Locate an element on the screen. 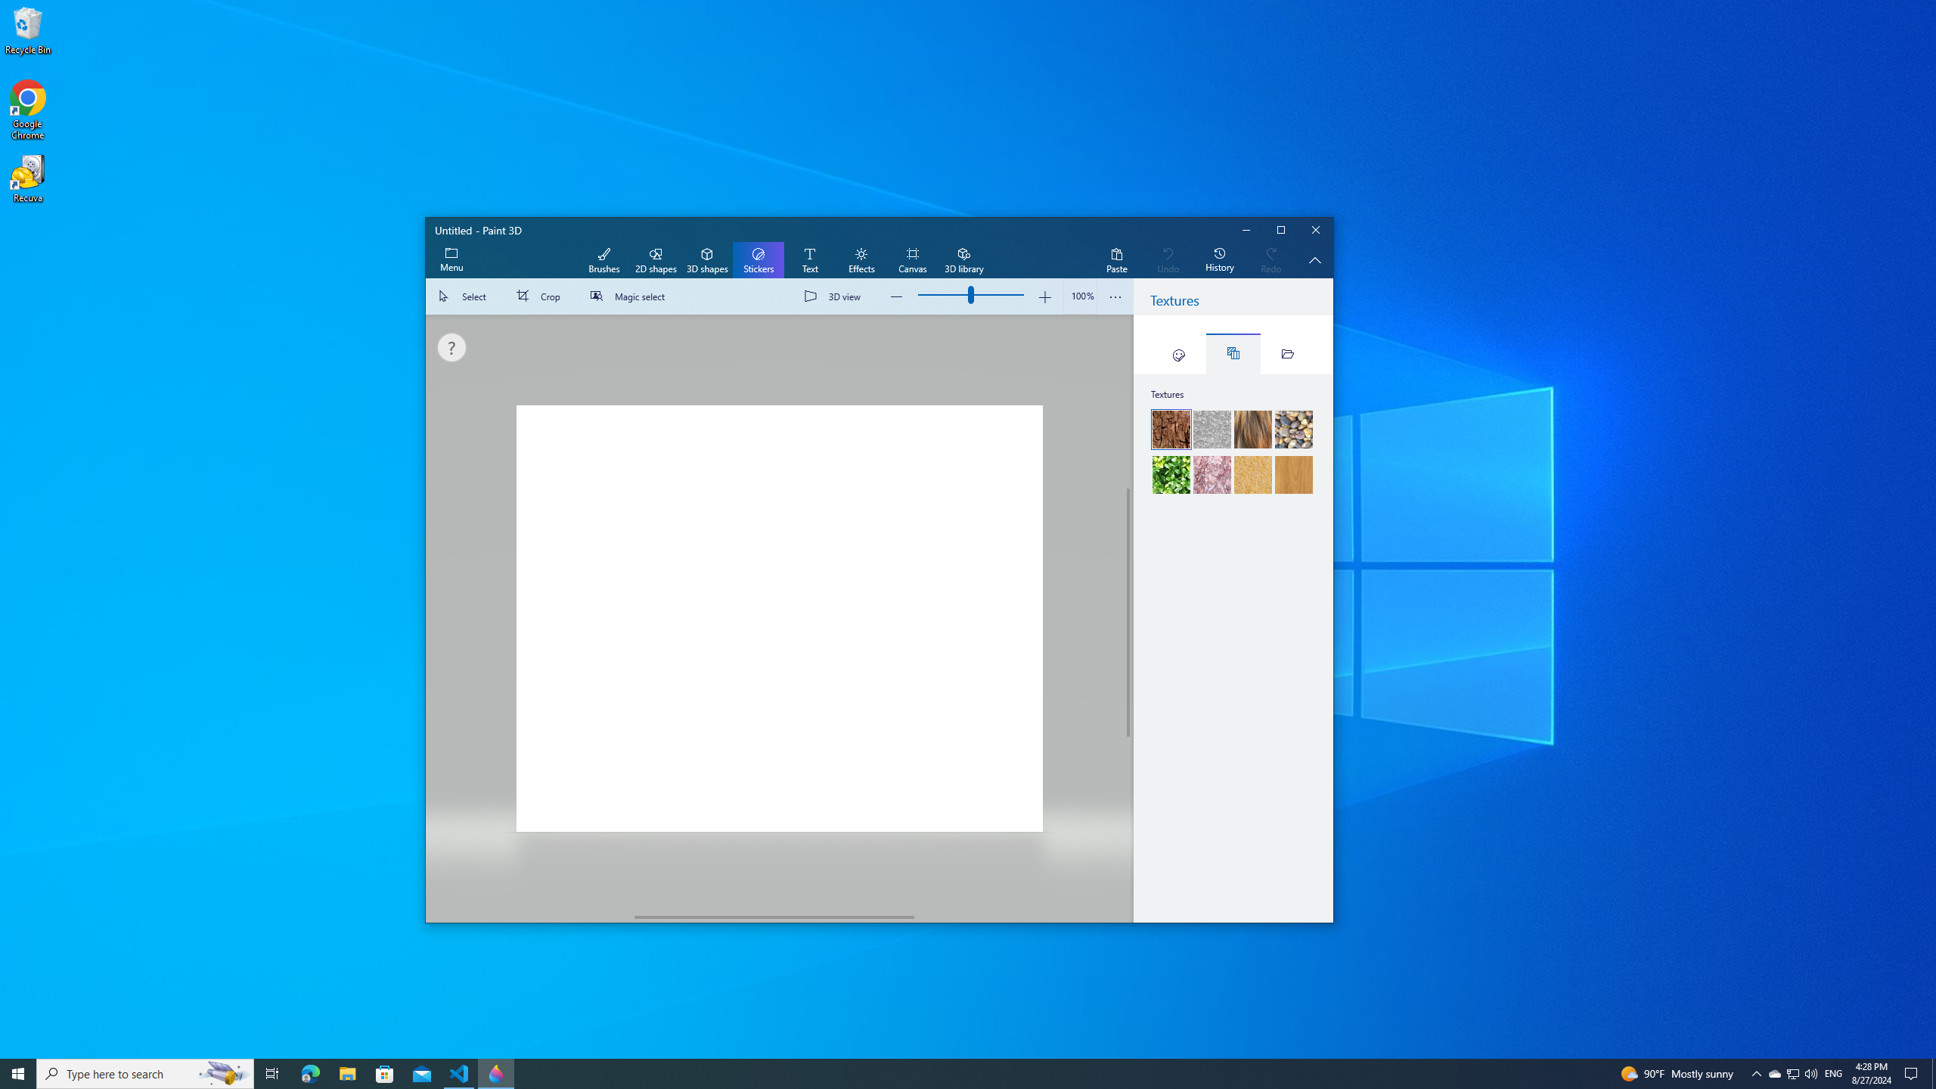 The width and height of the screenshot is (1936, 1089). History is located at coordinates (1219, 260).